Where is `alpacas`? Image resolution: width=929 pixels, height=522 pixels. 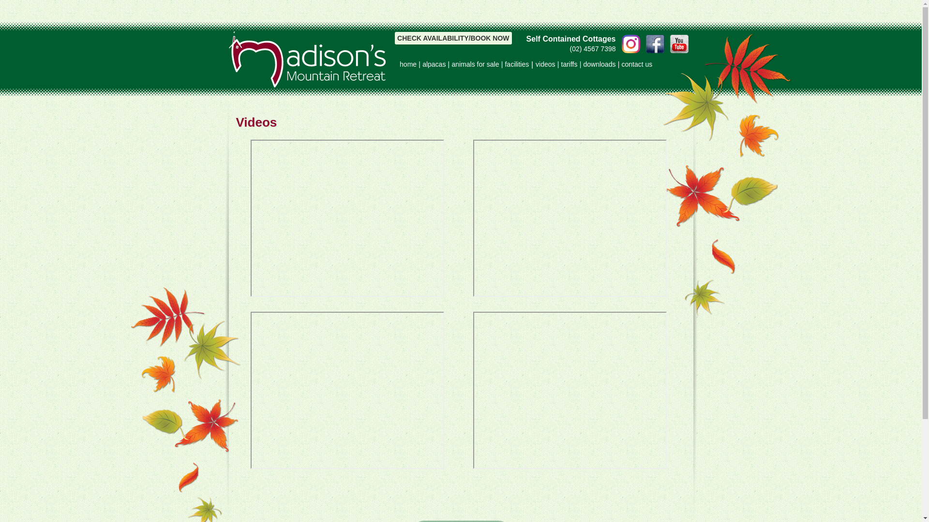
alpacas is located at coordinates (434, 64).